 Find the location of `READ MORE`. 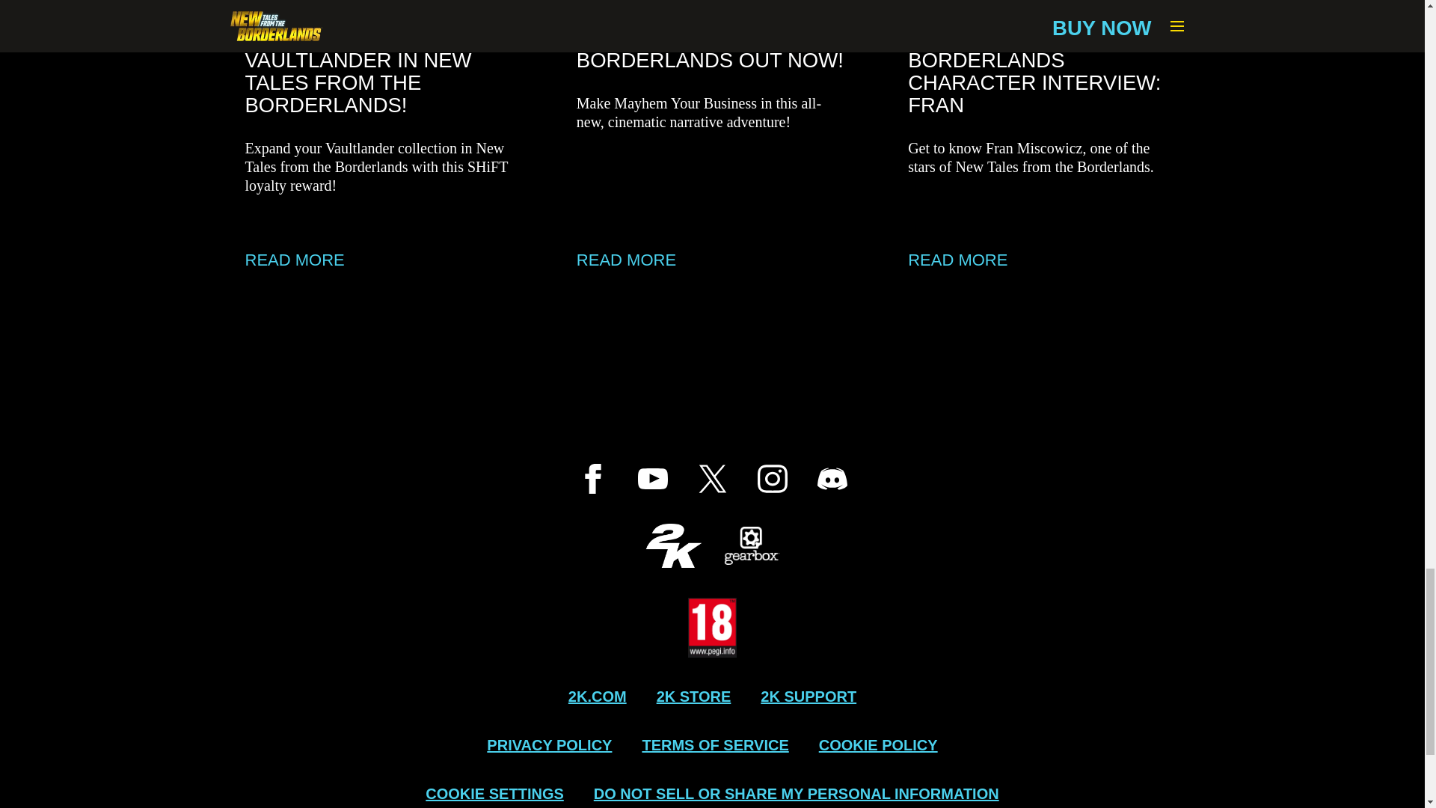

READ MORE is located at coordinates (381, 260).